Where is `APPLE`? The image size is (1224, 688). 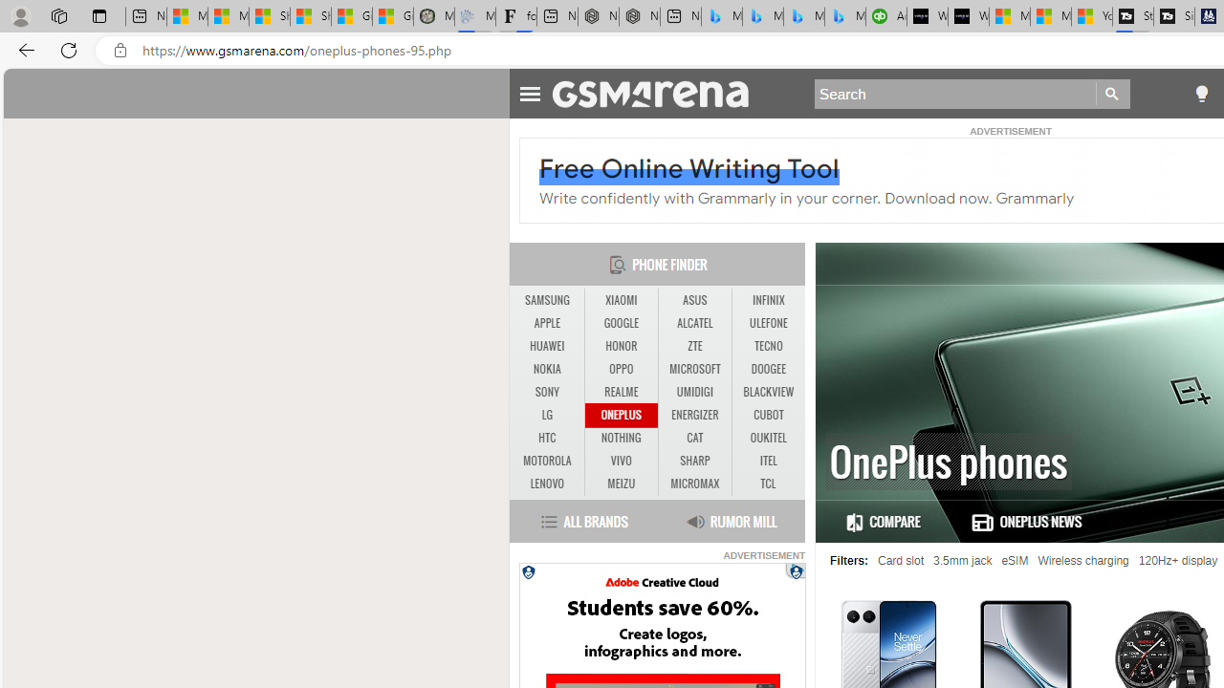
APPLE is located at coordinates (547, 323).